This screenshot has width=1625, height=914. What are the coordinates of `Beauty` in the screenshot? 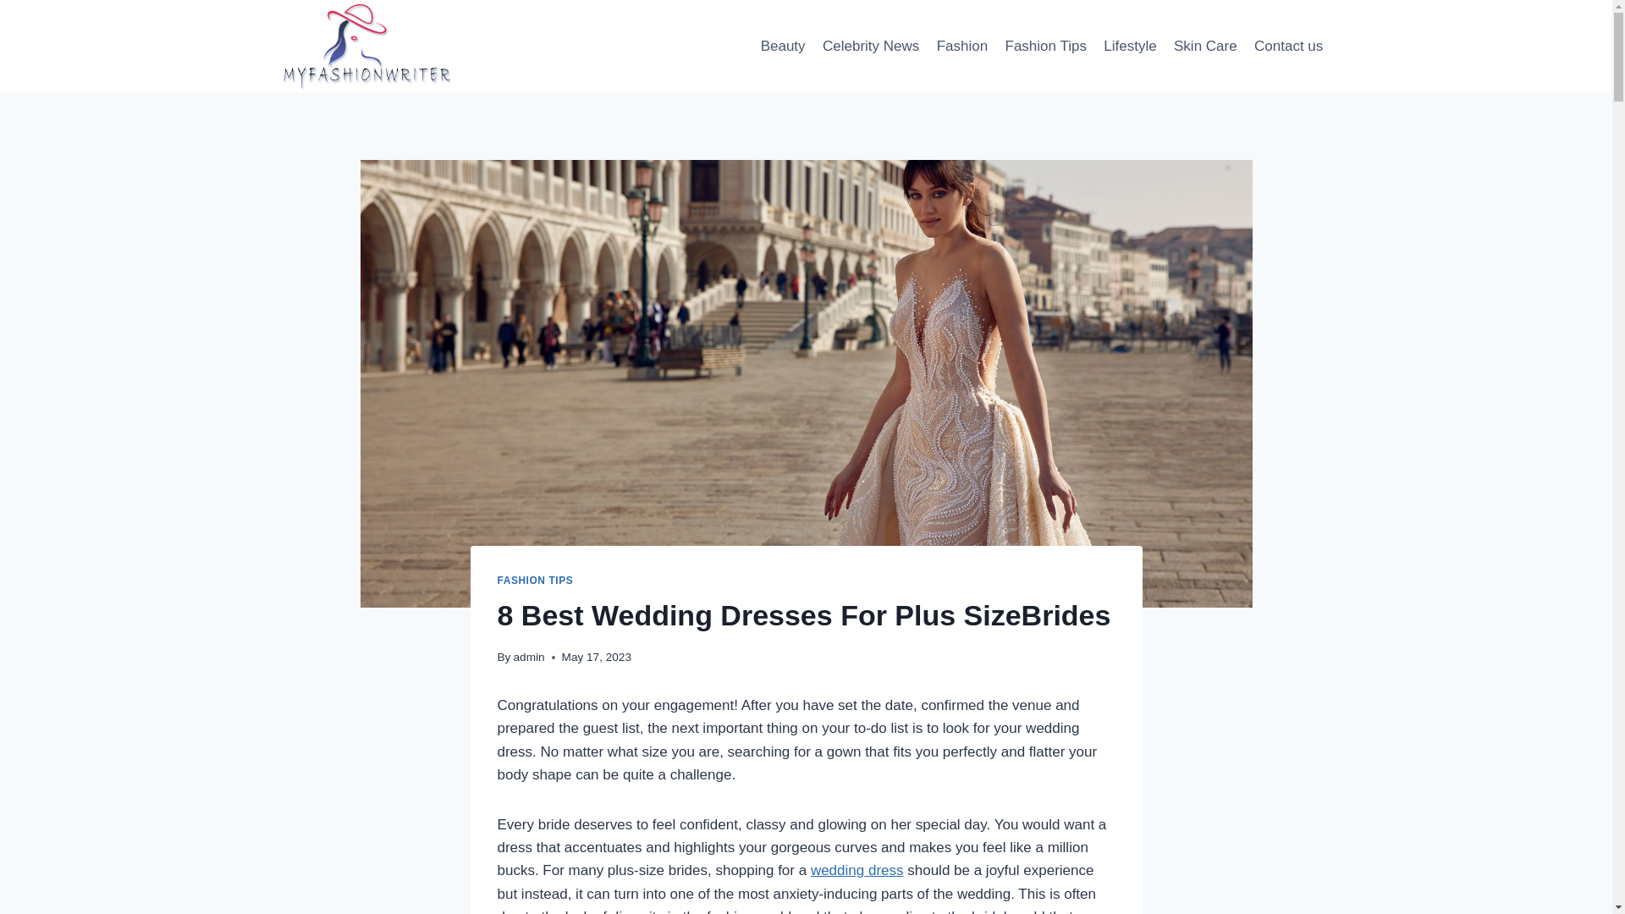 It's located at (782, 46).